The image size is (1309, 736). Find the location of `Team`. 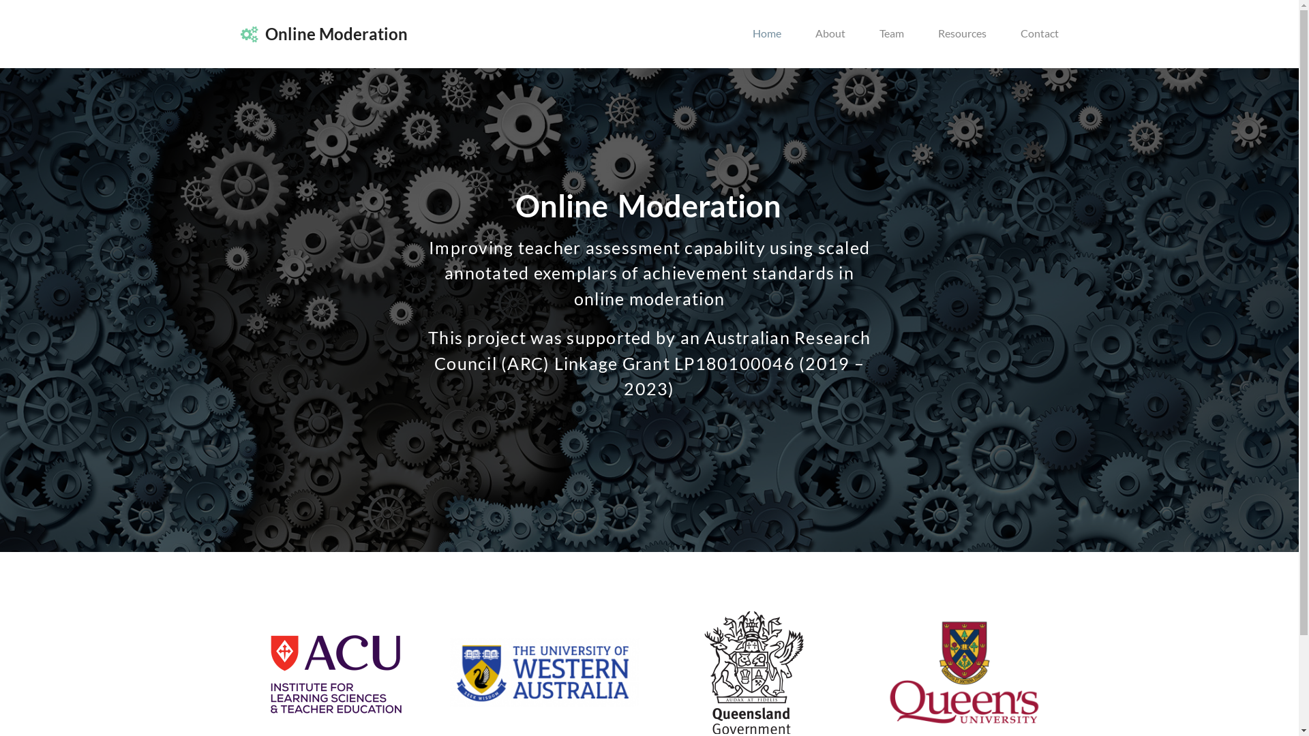

Team is located at coordinates (891, 34).